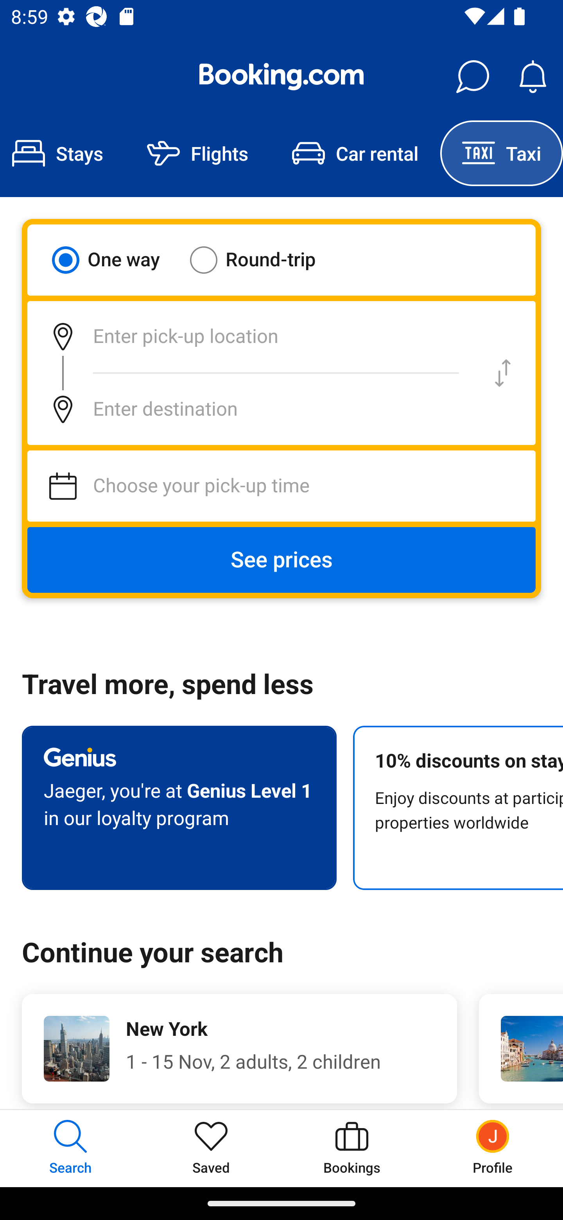  Describe the element at coordinates (493, 1148) in the screenshot. I see `Profile` at that location.